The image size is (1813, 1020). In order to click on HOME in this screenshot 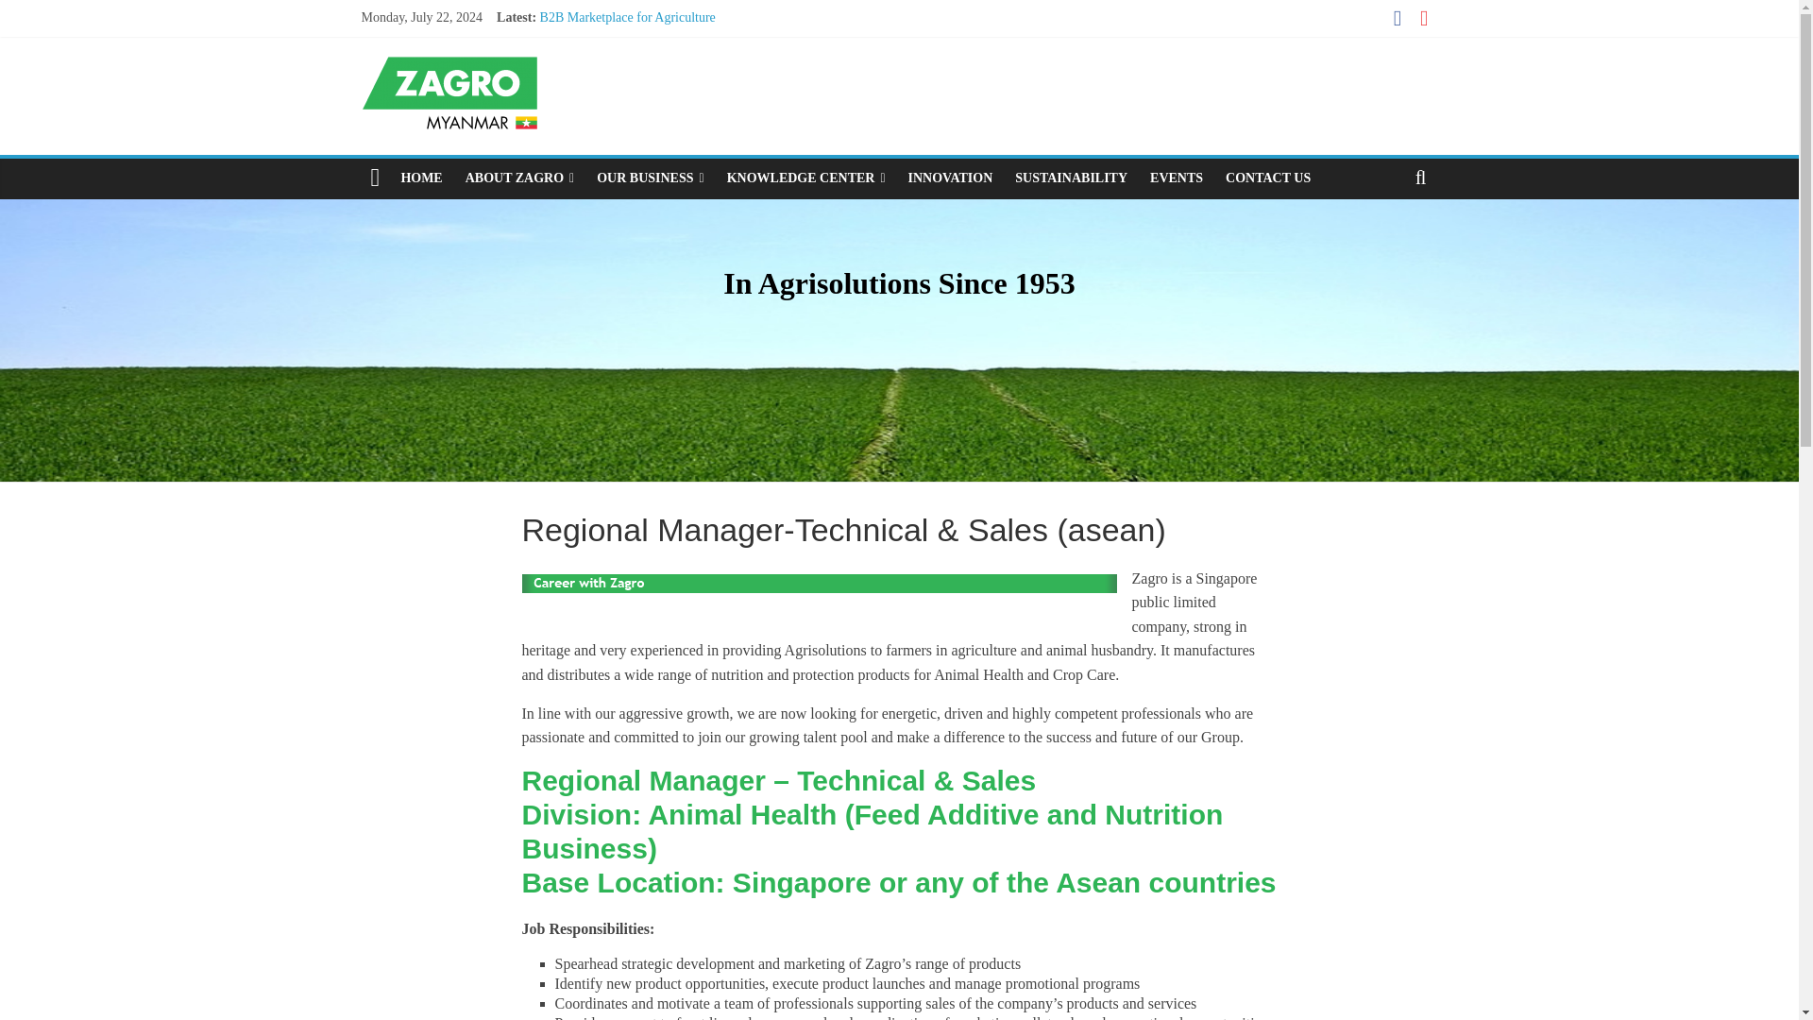, I will do `click(421, 178)`.